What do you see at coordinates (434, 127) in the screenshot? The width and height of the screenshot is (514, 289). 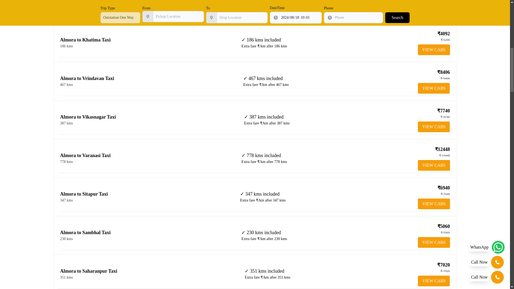 I see `VIEW CABS` at bounding box center [434, 127].